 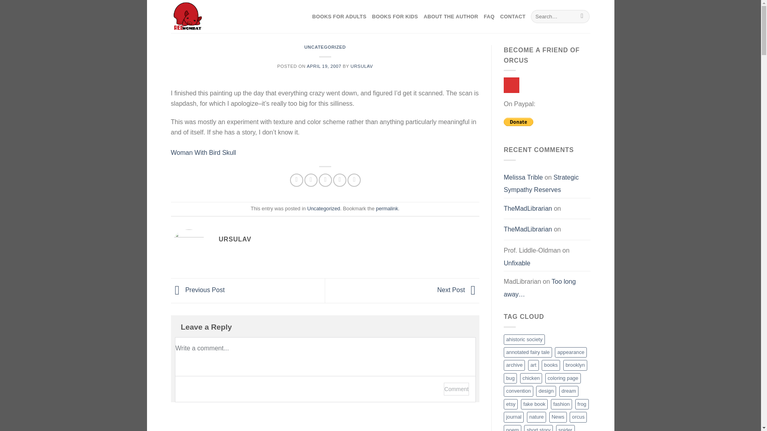 I want to click on Uncategorized, so click(x=324, y=208).